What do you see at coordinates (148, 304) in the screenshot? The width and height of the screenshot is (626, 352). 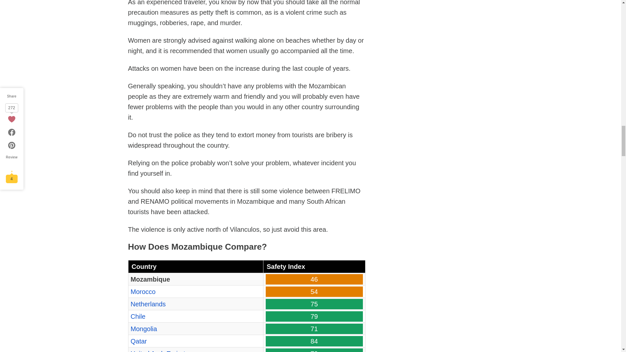 I see `Netherlands` at bounding box center [148, 304].